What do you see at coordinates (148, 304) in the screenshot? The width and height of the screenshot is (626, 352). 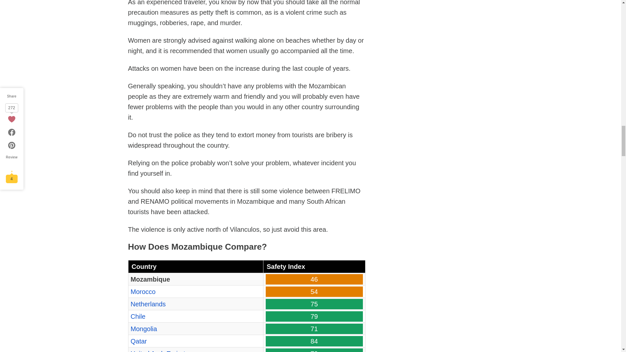 I see `Netherlands` at bounding box center [148, 304].